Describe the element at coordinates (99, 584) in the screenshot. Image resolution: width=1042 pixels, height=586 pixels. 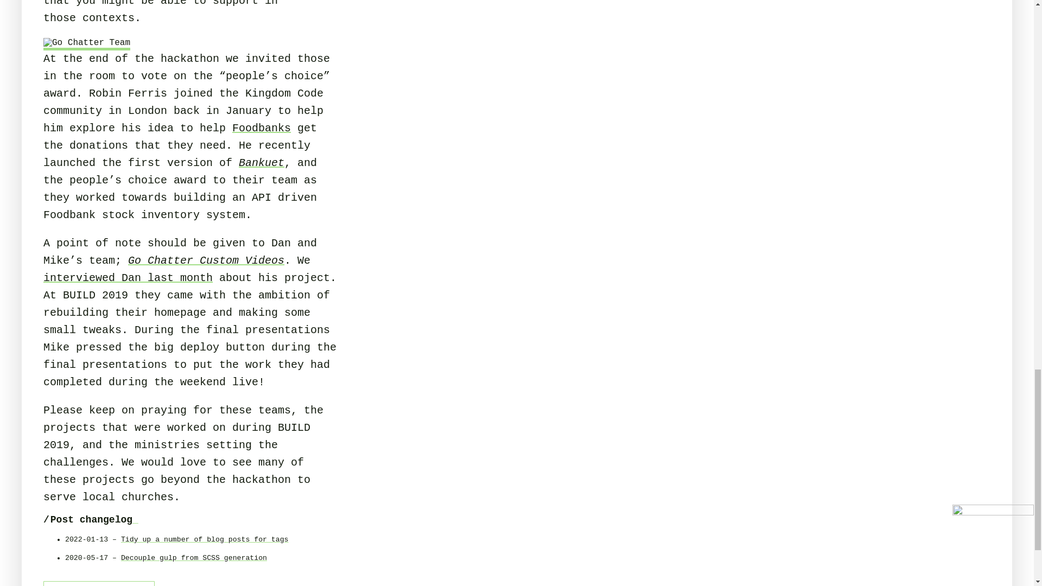
I see `Back to all posts` at that location.